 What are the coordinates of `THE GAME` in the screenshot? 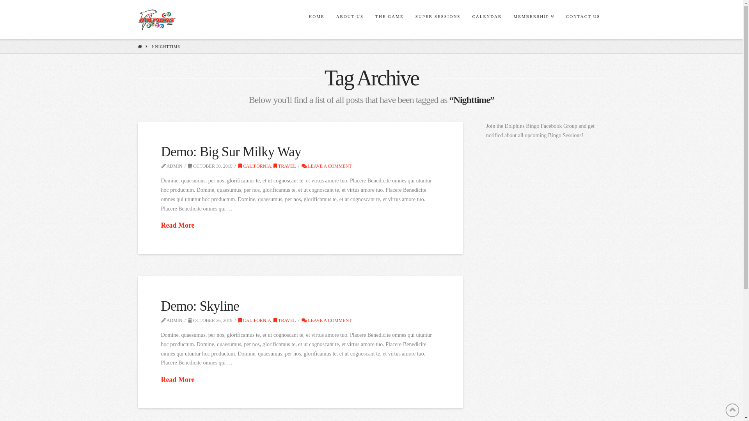 It's located at (389, 19).